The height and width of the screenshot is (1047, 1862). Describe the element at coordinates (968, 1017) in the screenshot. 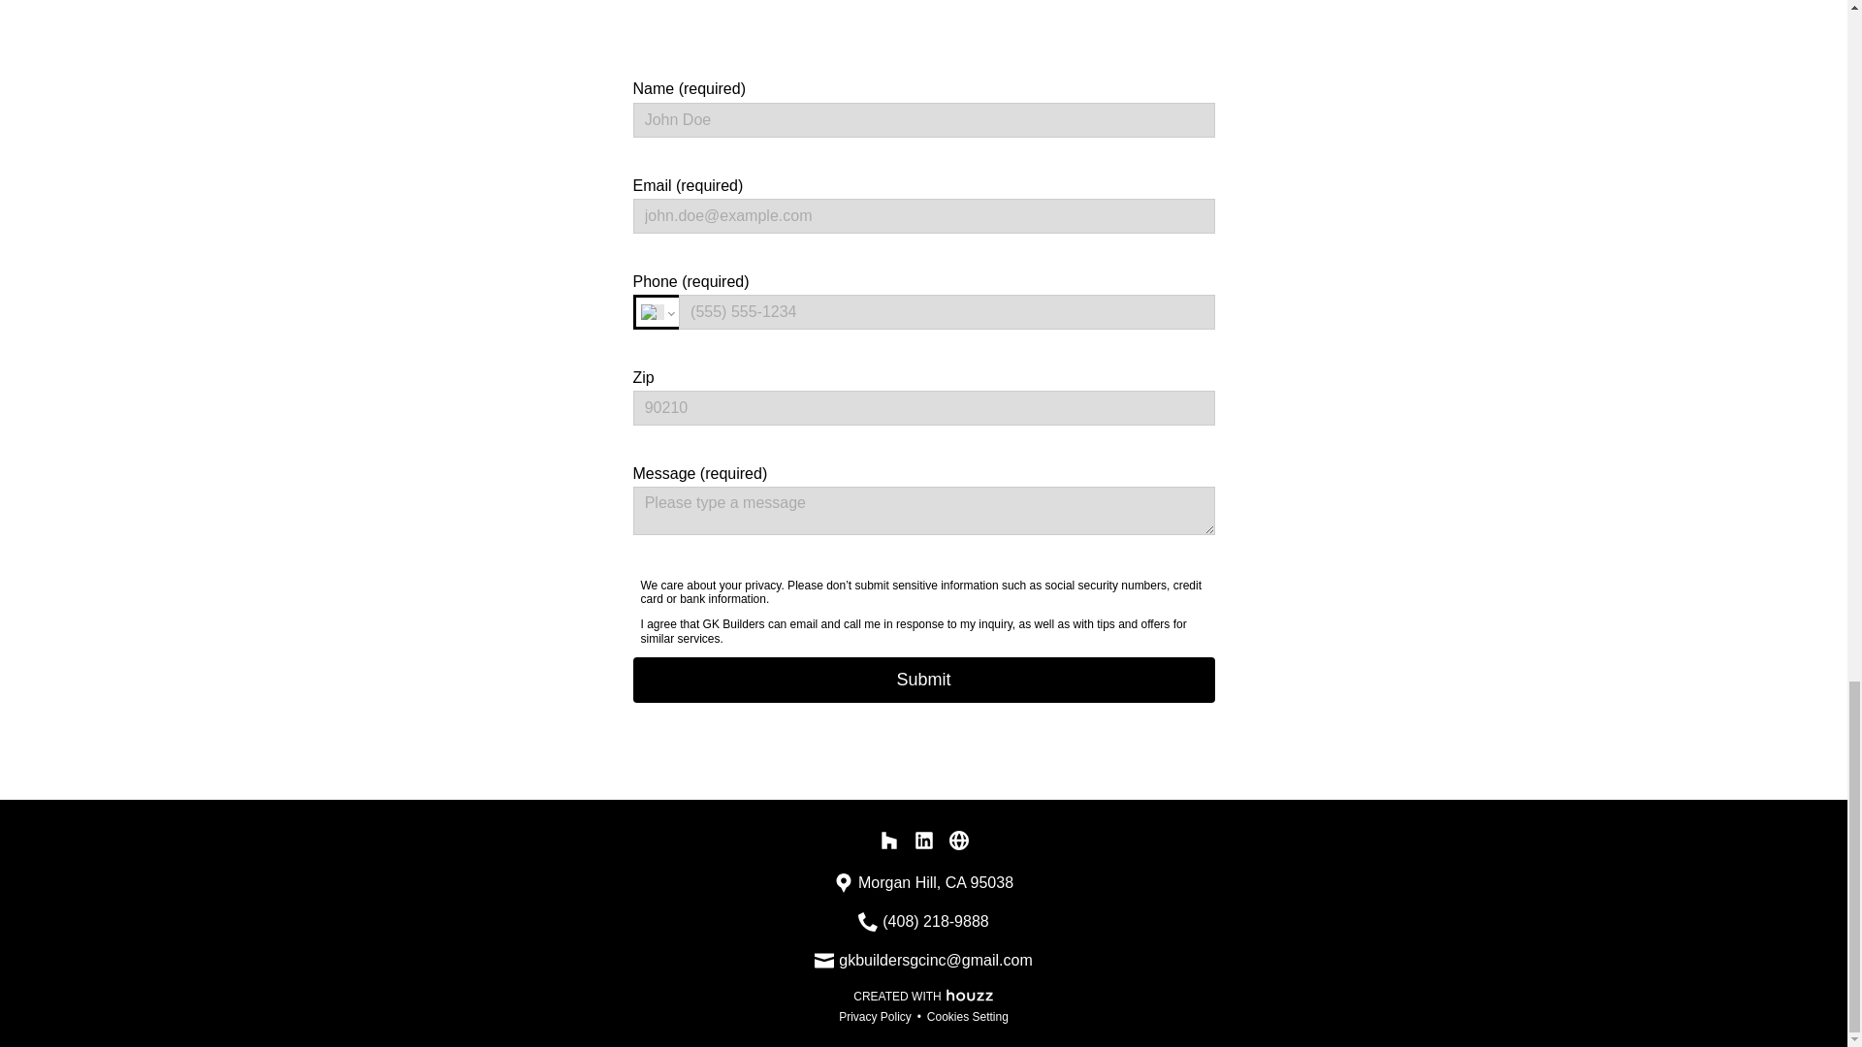

I see `Cookies Setting` at that location.